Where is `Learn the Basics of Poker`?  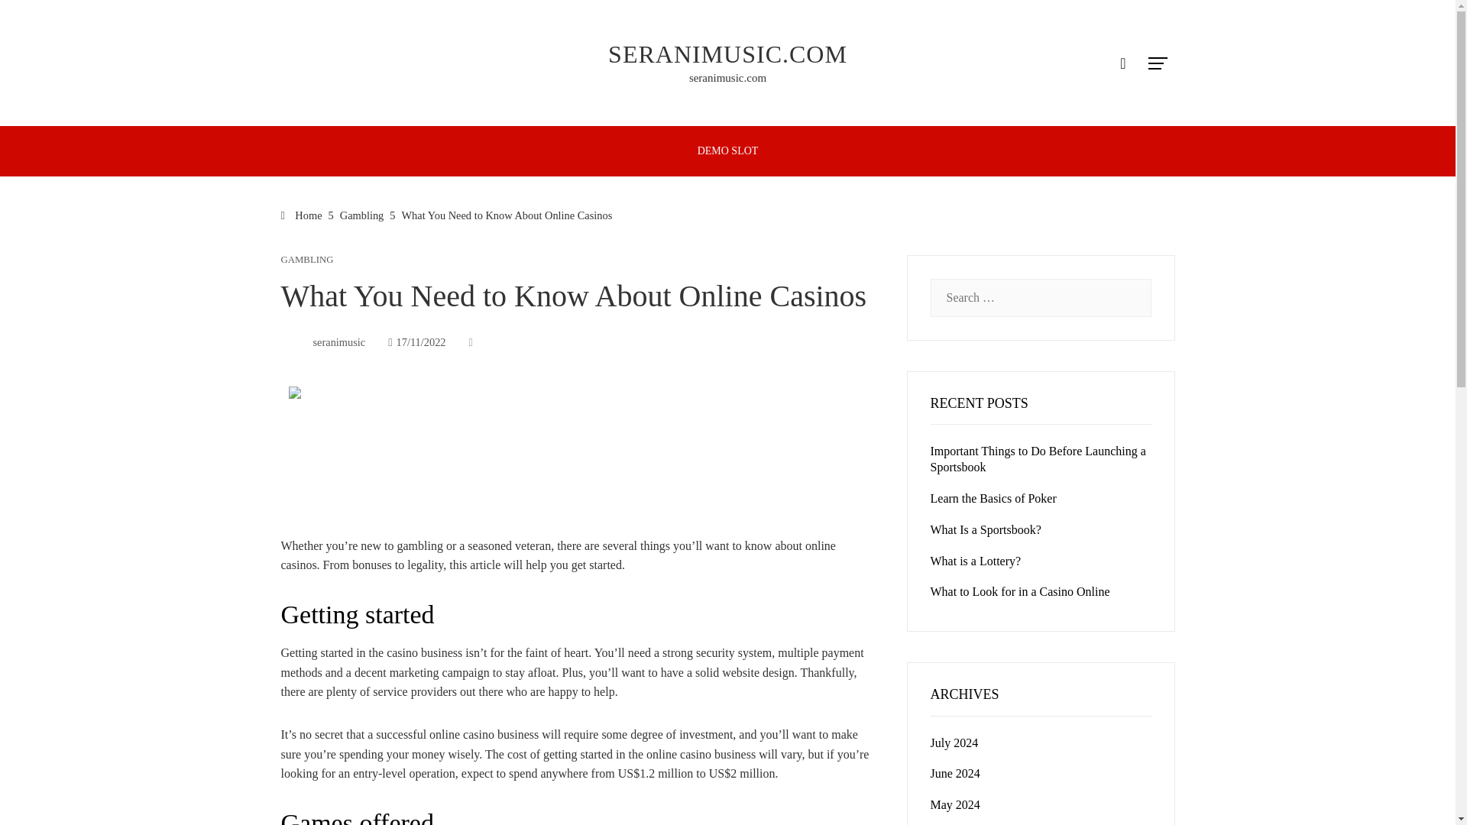 Learn the Basics of Poker is located at coordinates (993, 498).